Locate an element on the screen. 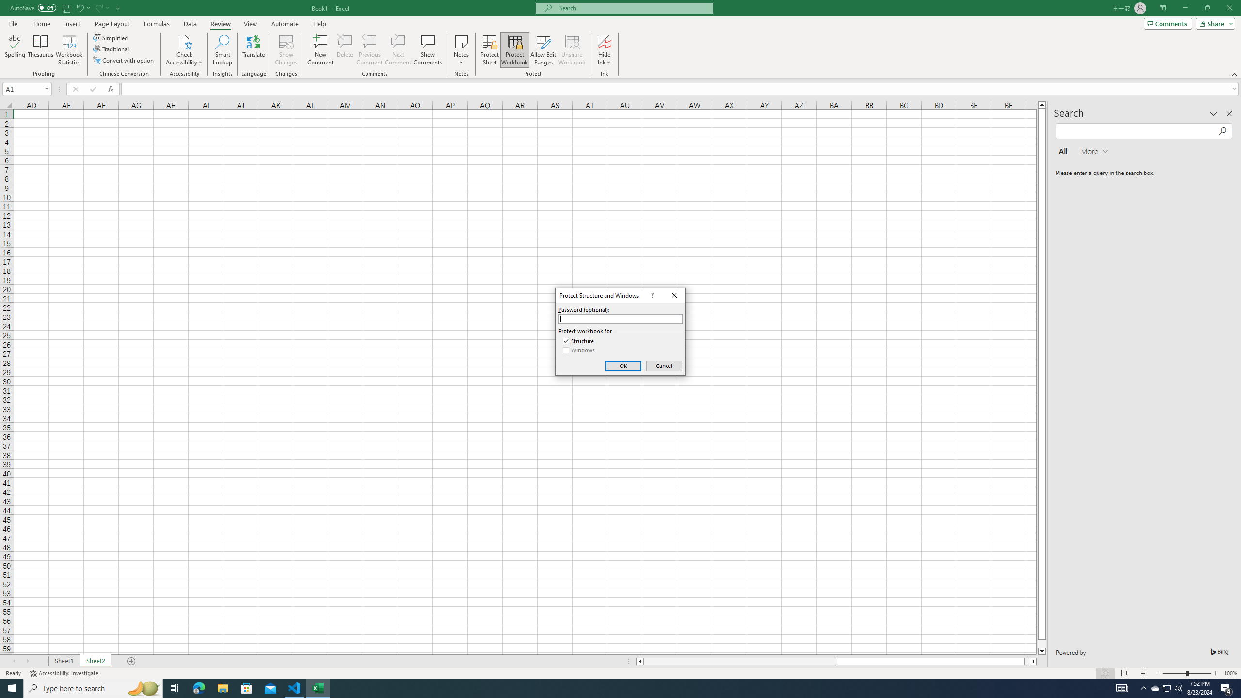  Search highlights icon opens search home window is located at coordinates (143, 688).